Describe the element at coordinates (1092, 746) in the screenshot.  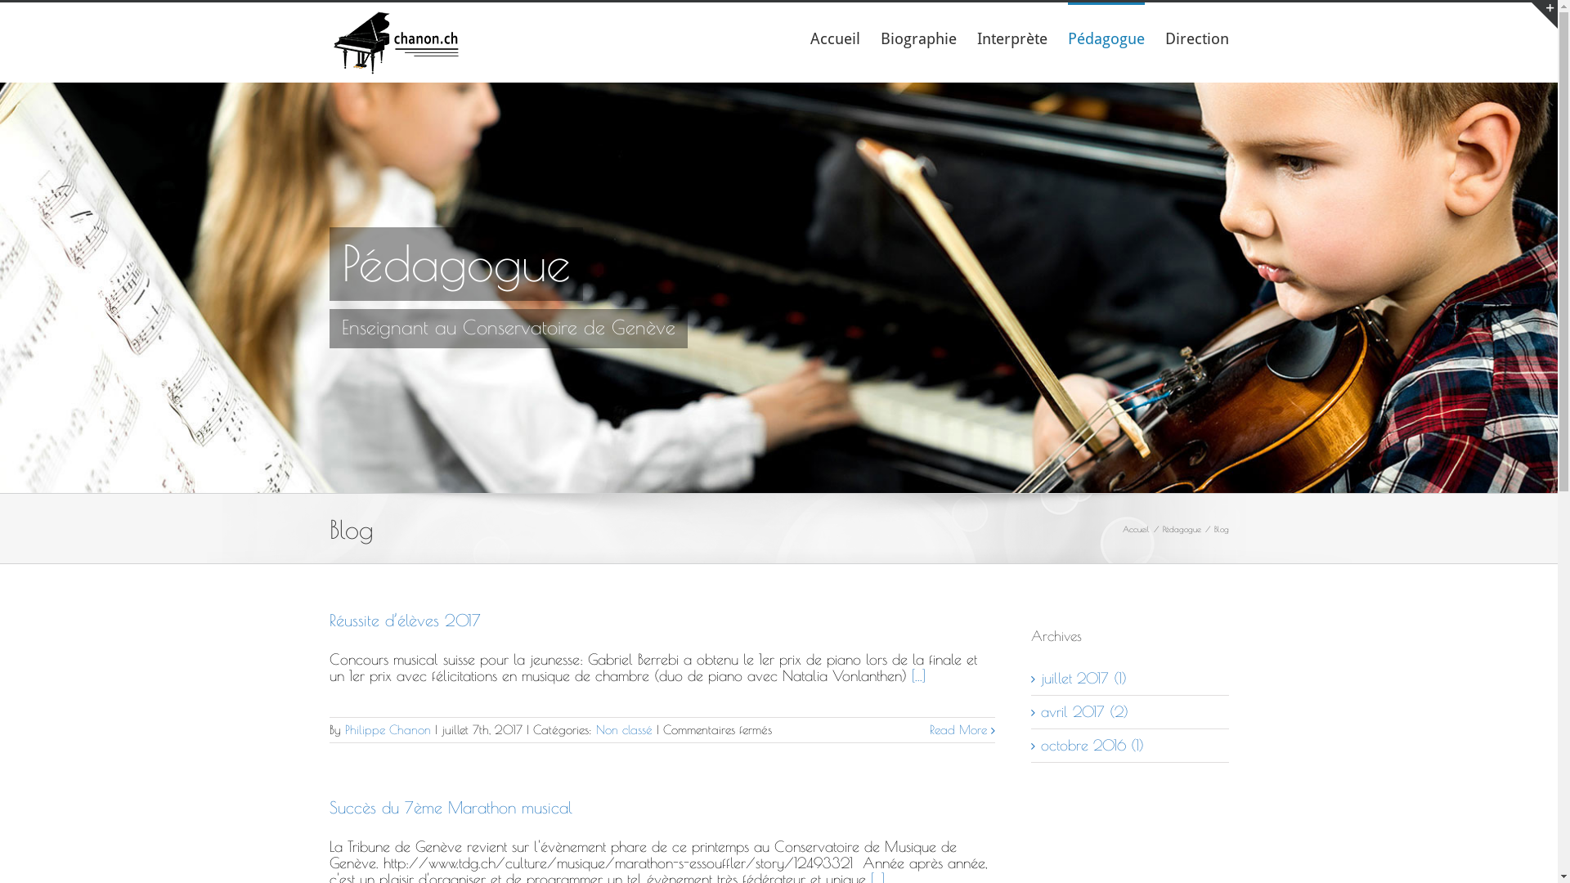
I see `octobre 2016 (1)` at that location.